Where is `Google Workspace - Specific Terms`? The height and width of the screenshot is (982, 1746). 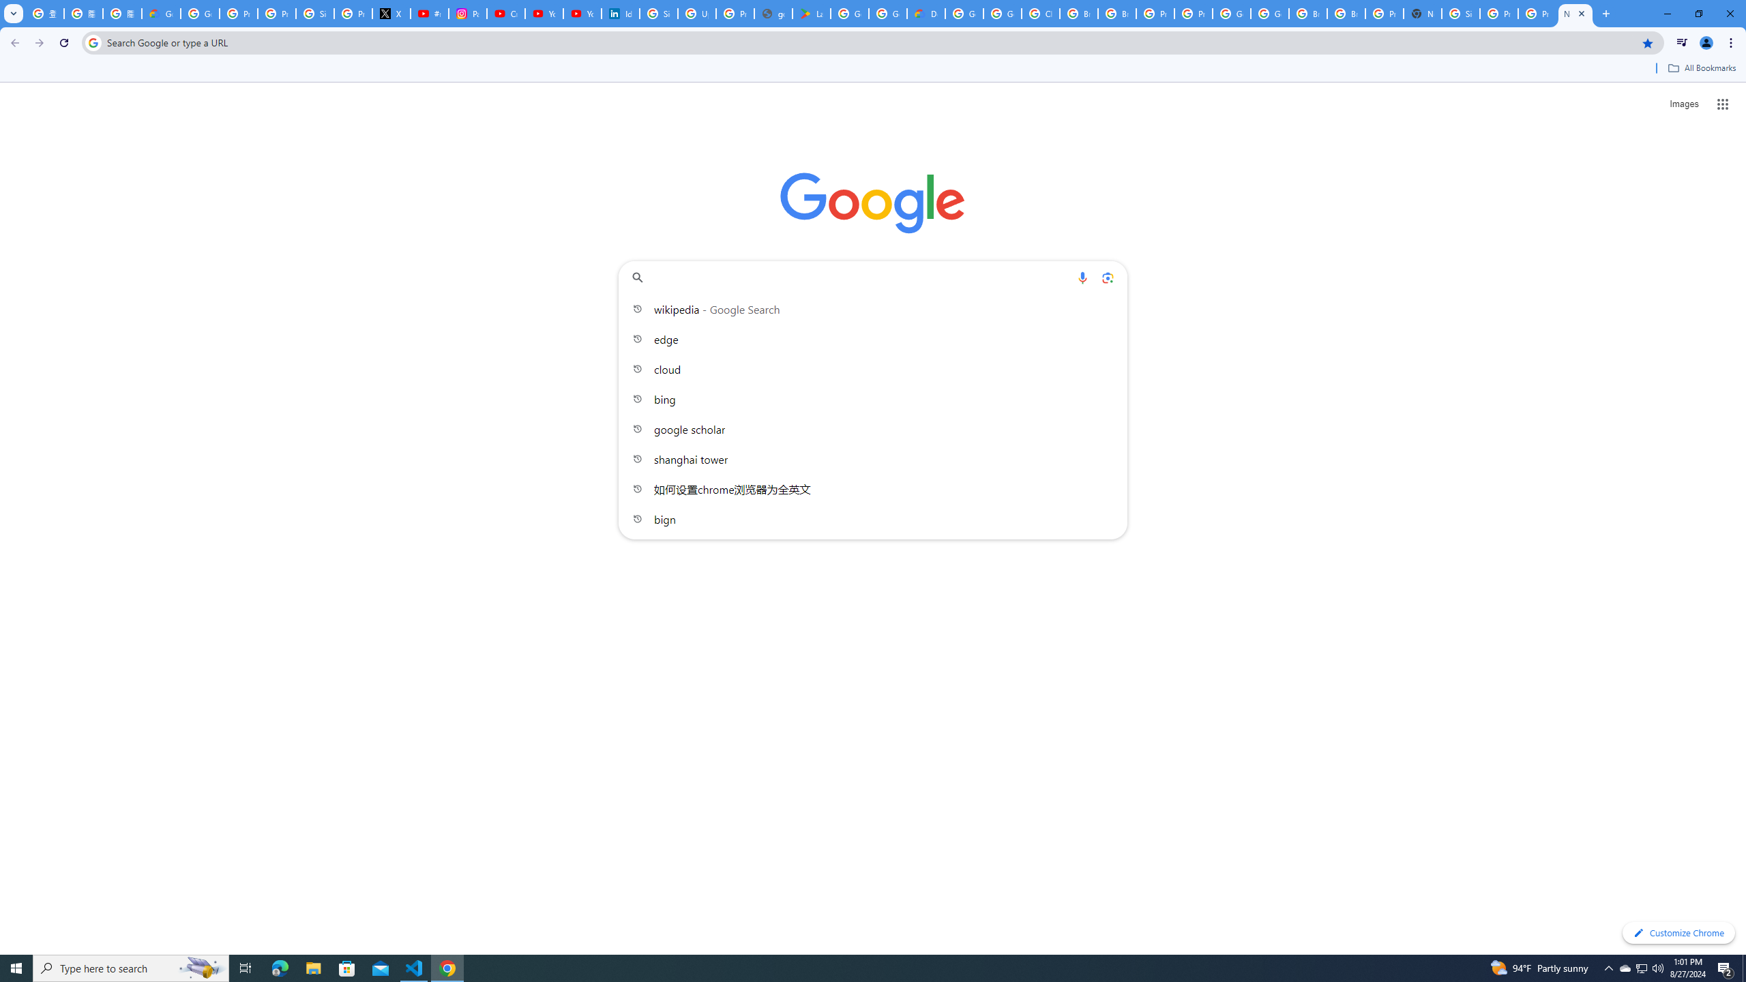 Google Workspace - Specific Terms is located at coordinates (887, 14).